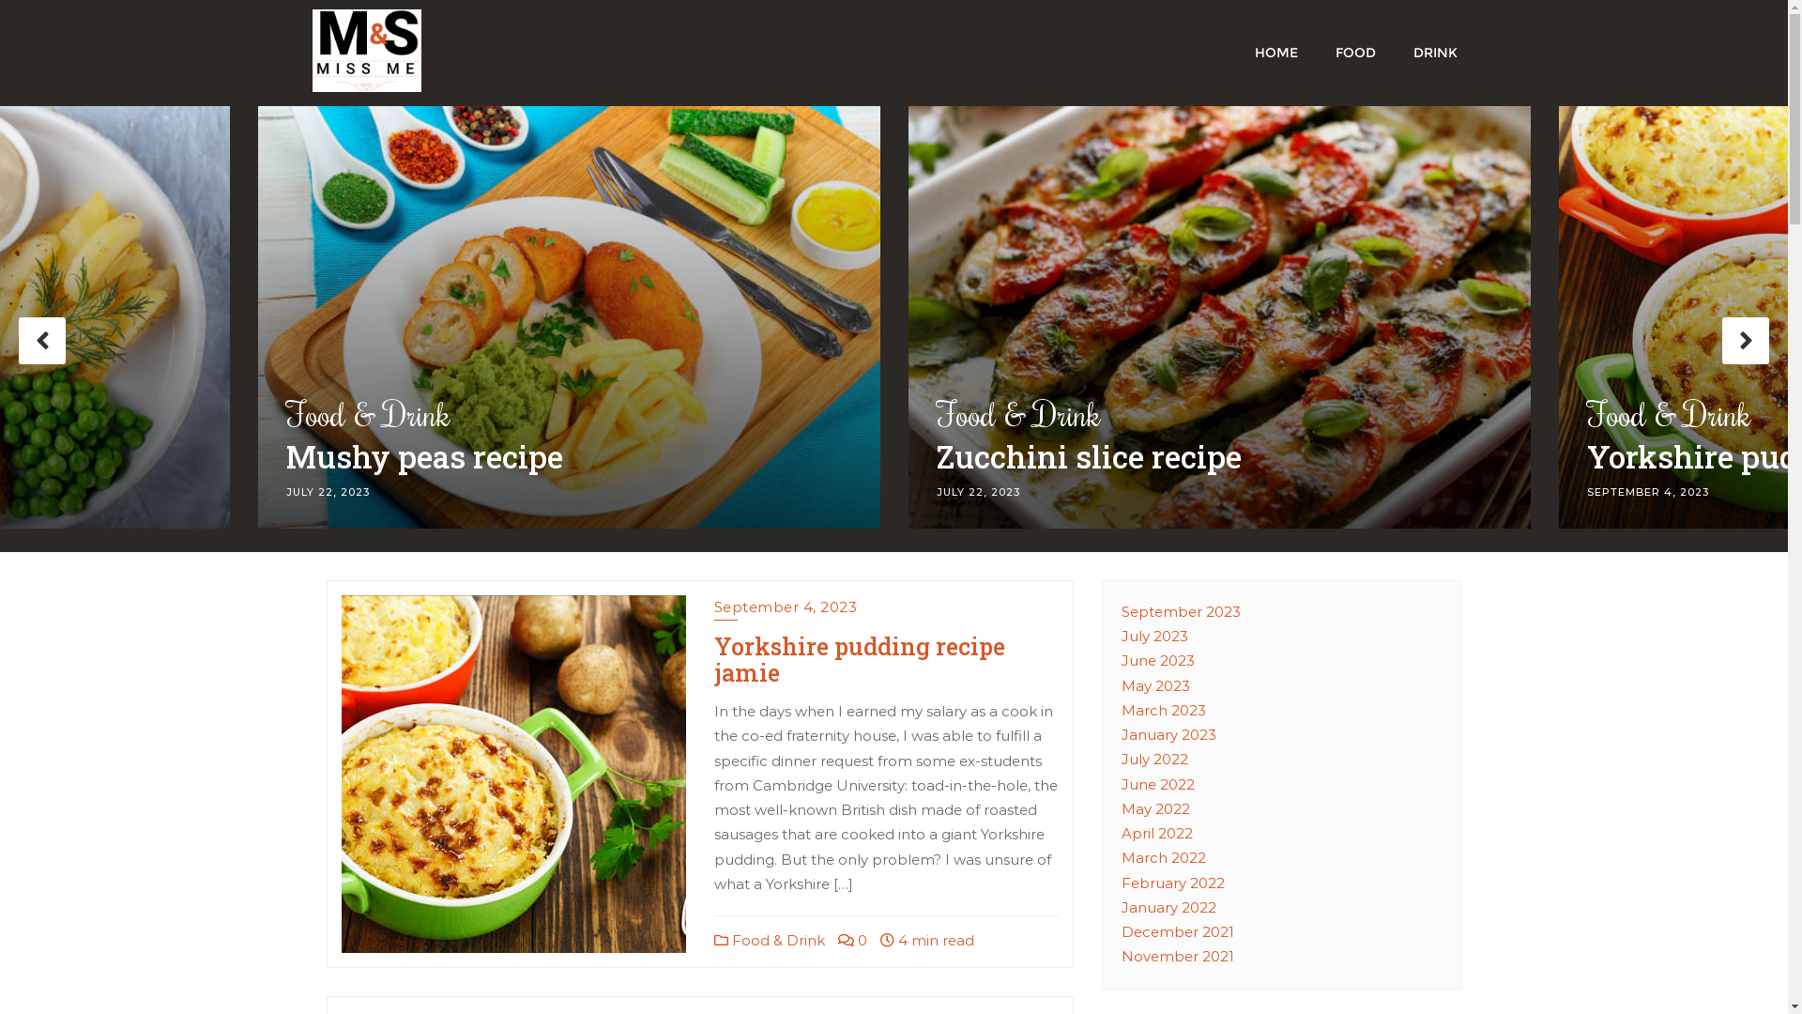  What do you see at coordinates (1158, 785) in the screenshot?
I see `June 2022` at bounding box center [1158, 785].